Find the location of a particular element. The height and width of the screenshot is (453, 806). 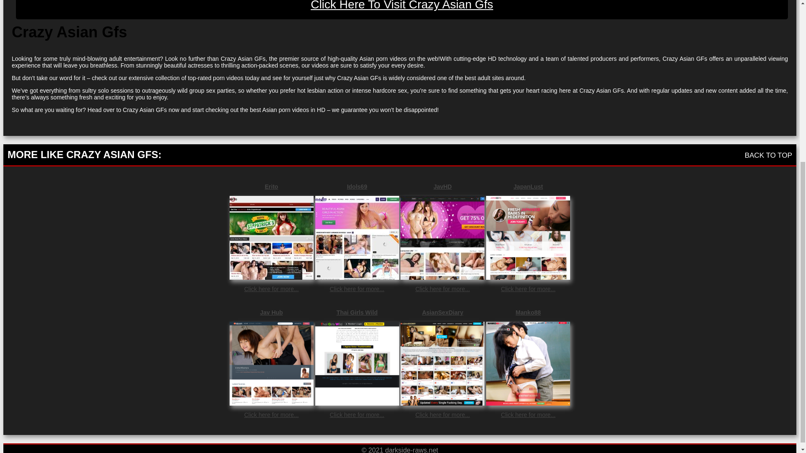

Jav Hub is located at coordinates (271, 312).